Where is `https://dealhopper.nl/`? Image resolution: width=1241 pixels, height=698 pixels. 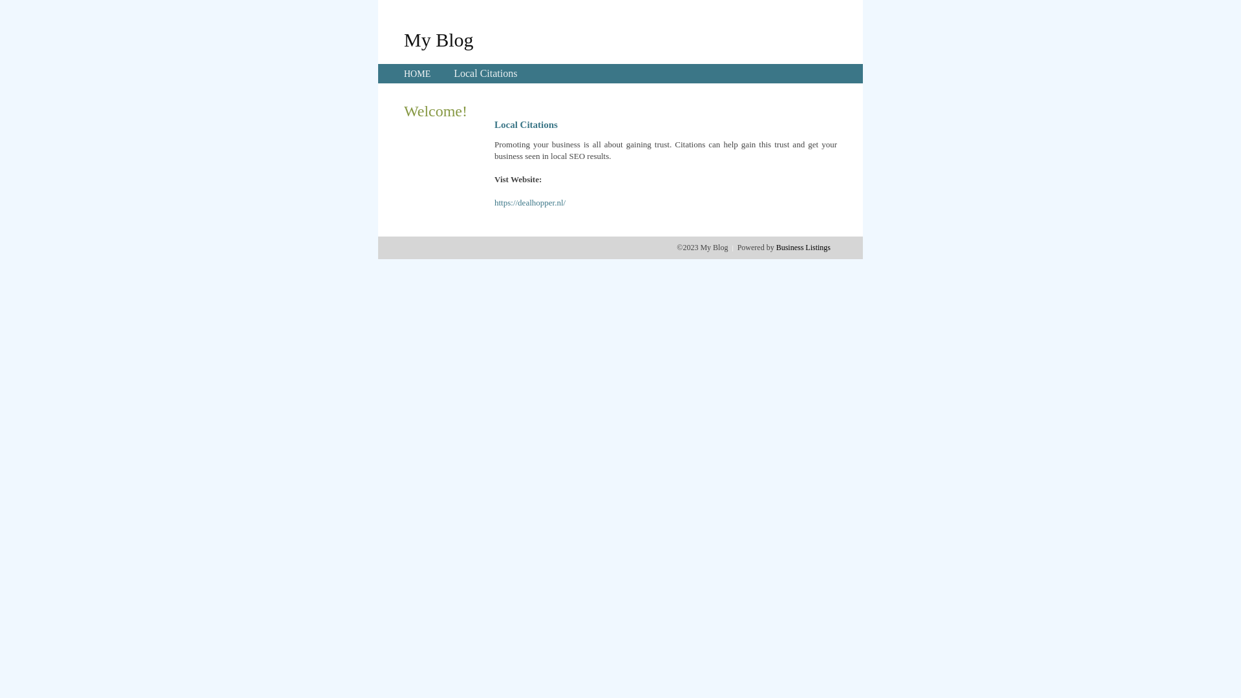 https://dealhopper.nl/ is located at coordinates (530, 203).